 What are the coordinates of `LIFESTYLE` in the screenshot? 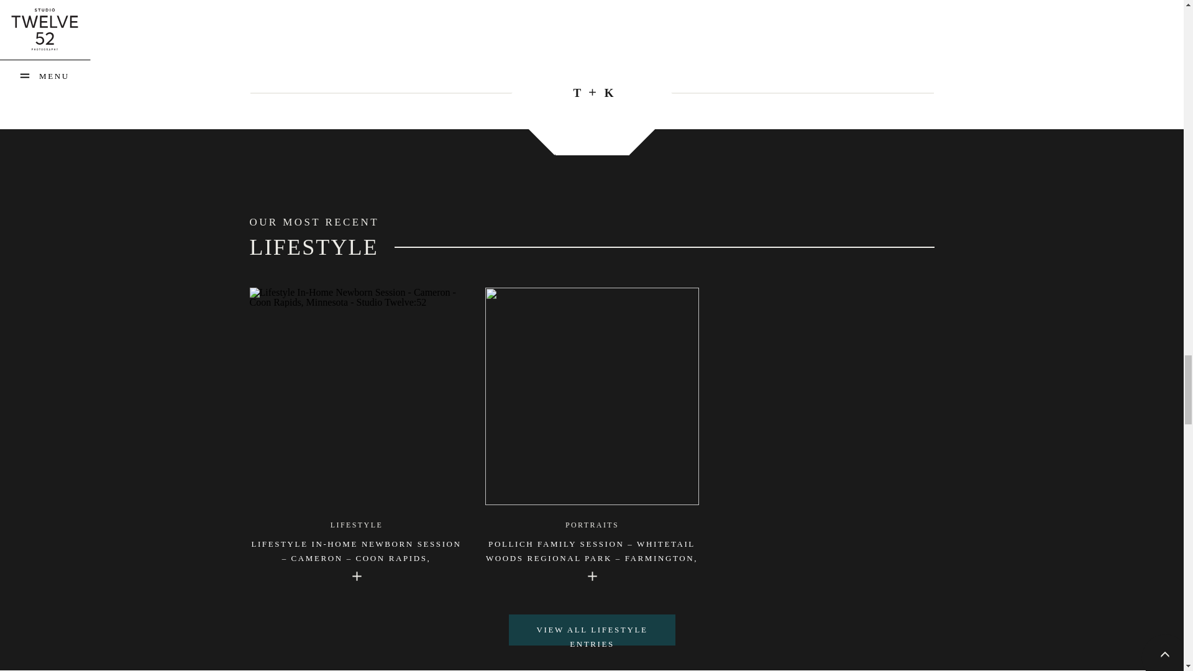 It's located at (357, 525).